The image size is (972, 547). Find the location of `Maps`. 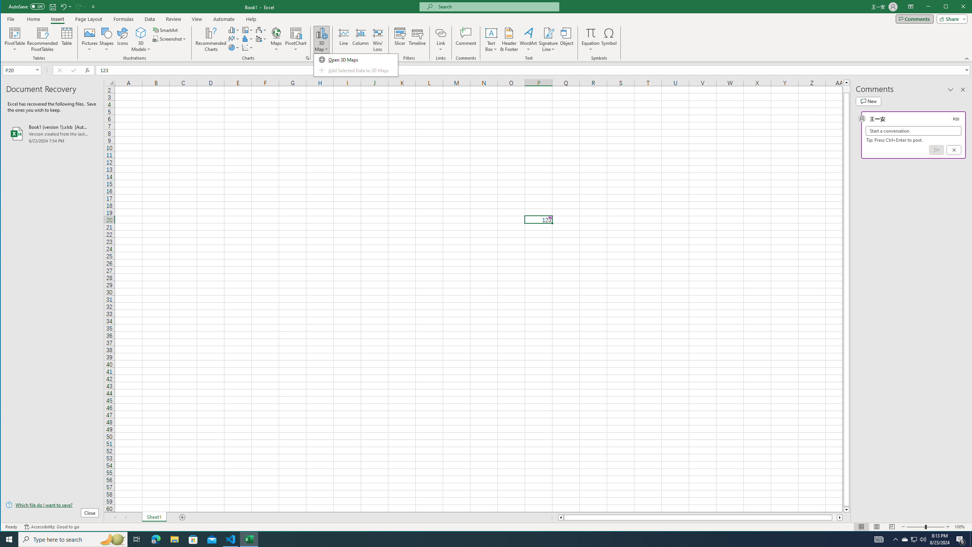

Maps is located at coordinates (276, 40).